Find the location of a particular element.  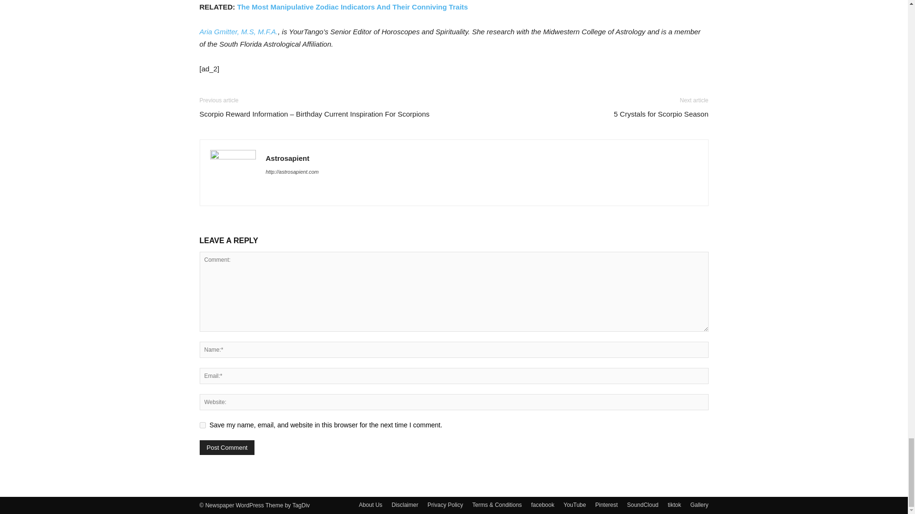

Astrosapient is located at coordinates (288, 158).